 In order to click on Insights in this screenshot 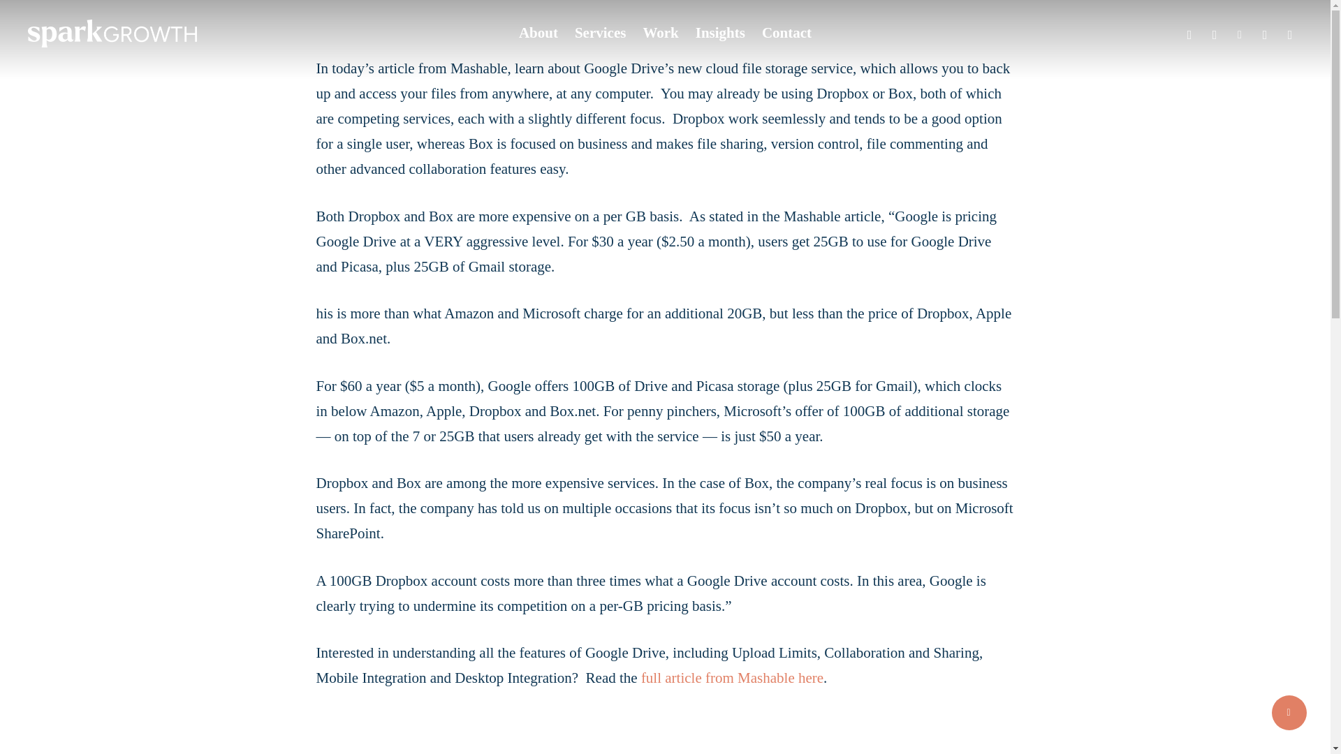, I will do `click(721, 33)`.